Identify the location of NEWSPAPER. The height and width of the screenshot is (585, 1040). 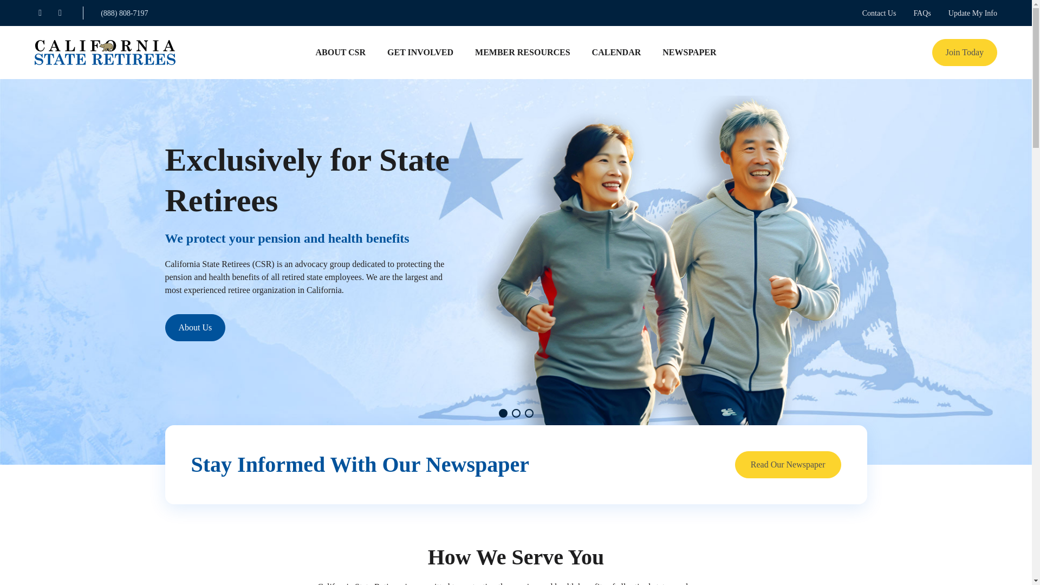
(689, 52).